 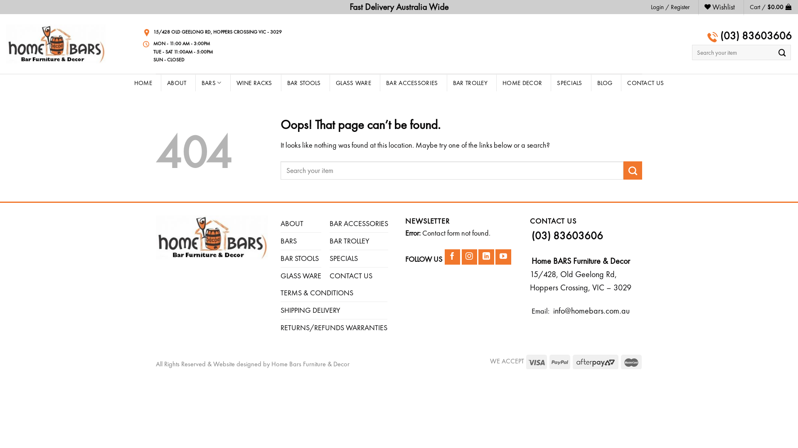 What do you see at coordinates (317, 293) in the screenshot?
I see `TERMS & CONDITIONS` at bounding box center [317, 293].